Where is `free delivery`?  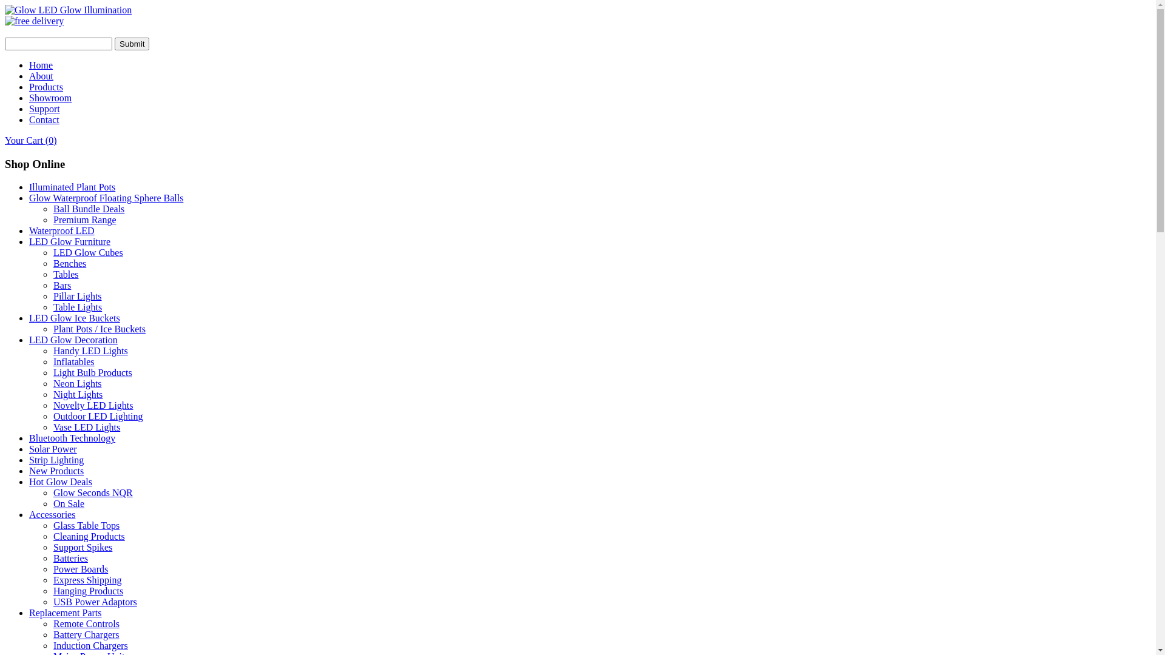 free delivery is located at coordinates (34, 21).